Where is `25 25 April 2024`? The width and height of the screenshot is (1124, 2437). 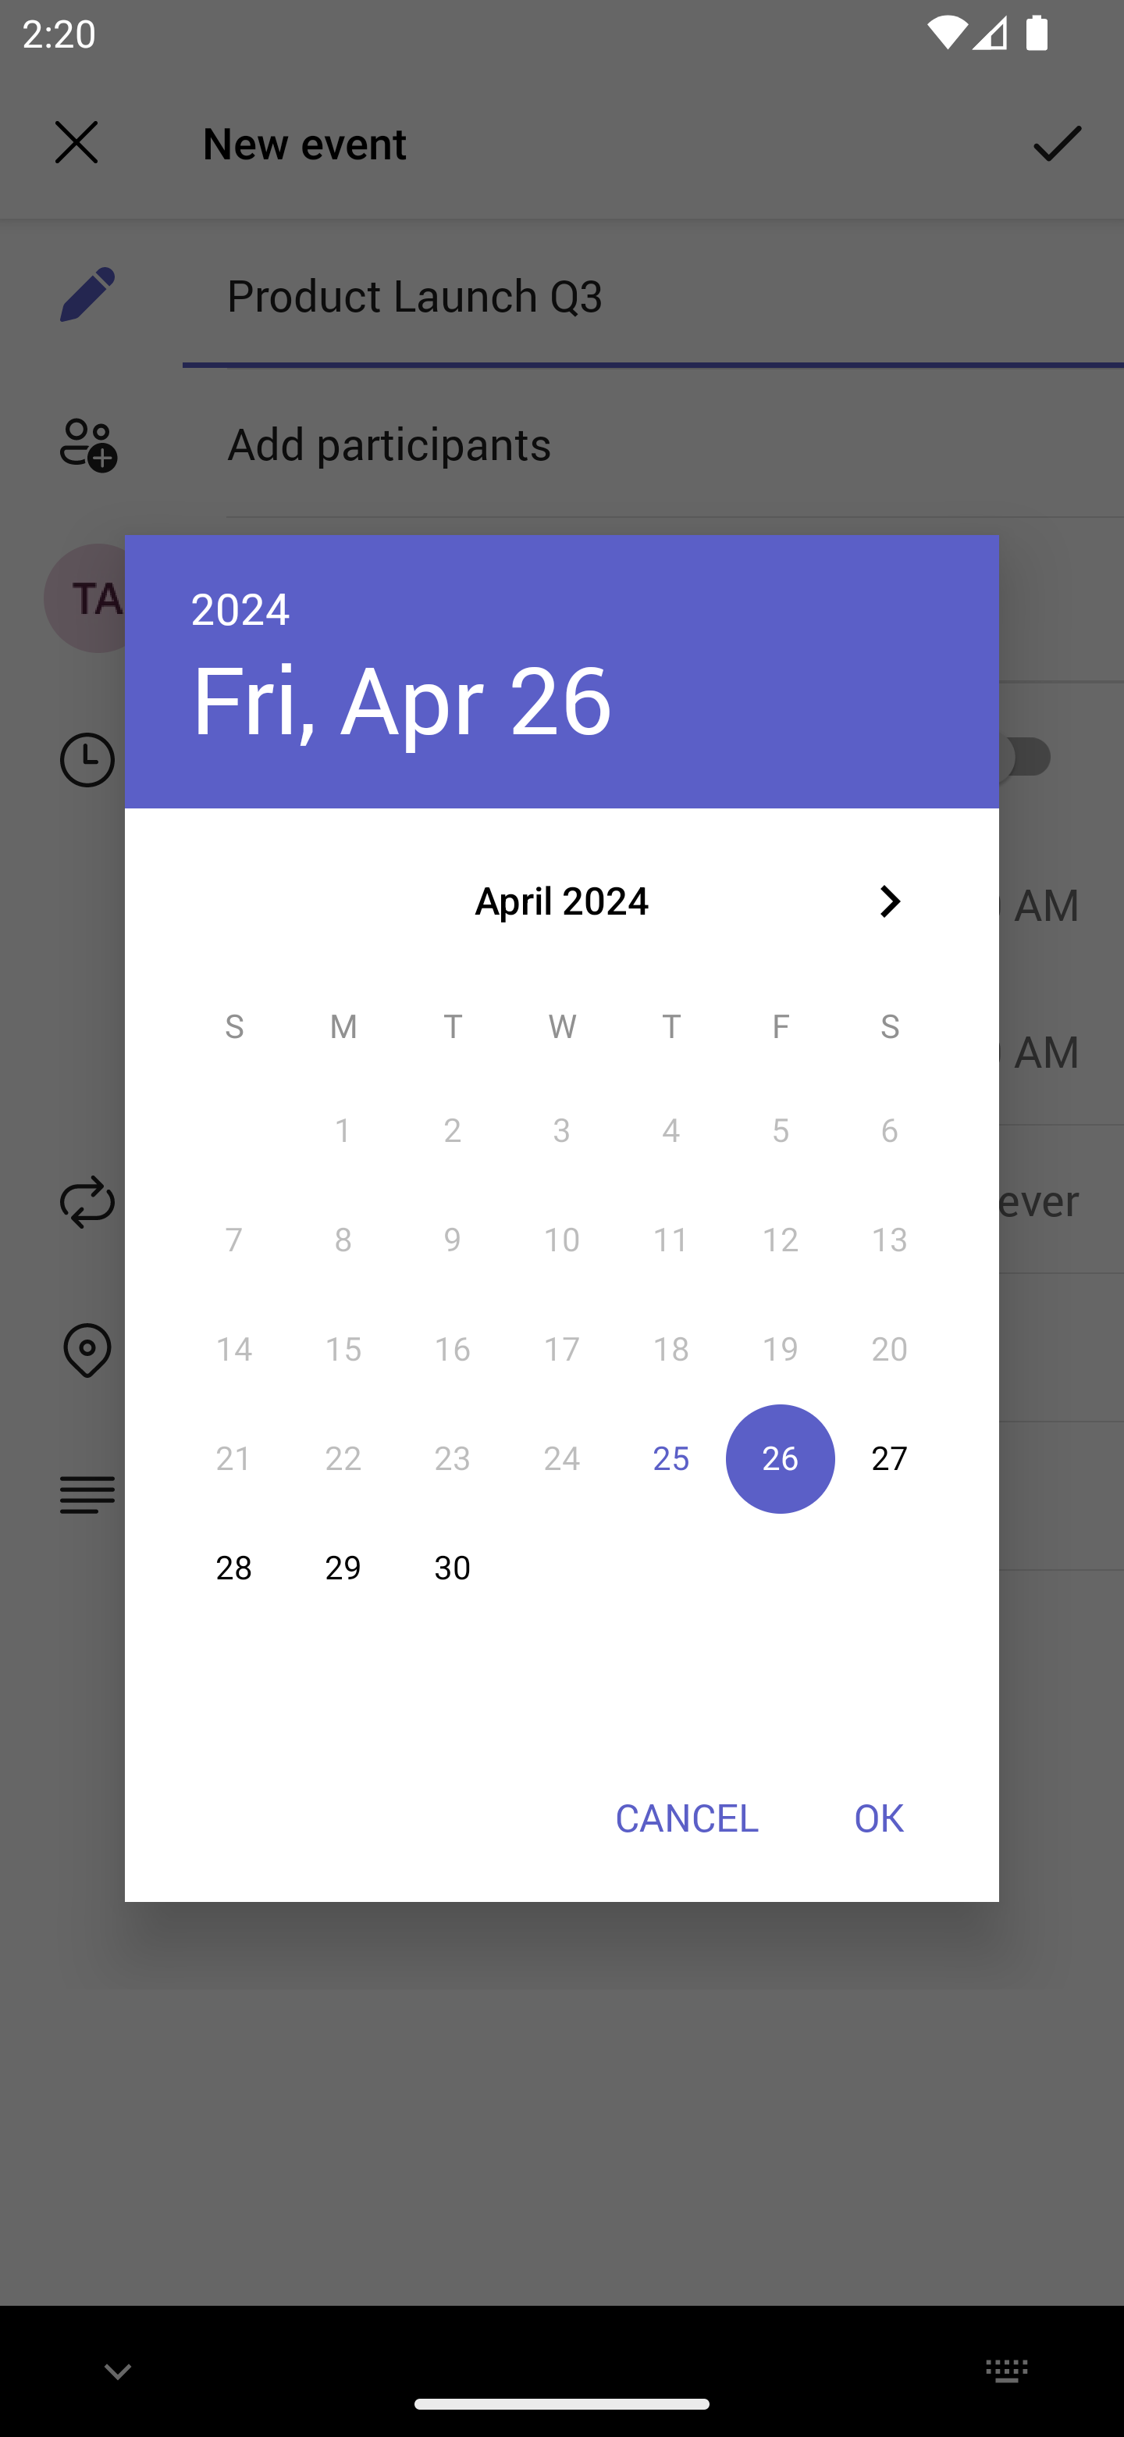 25 25 April 2024 is located at coordinates (671, 1458).